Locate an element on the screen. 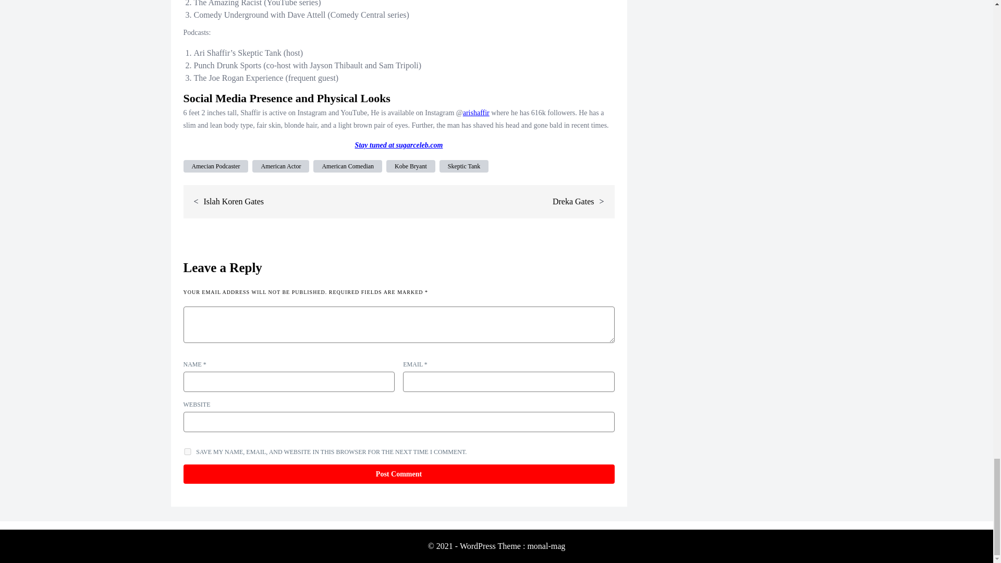  Jackyline Knipfing is located at coordinates (353, 118).